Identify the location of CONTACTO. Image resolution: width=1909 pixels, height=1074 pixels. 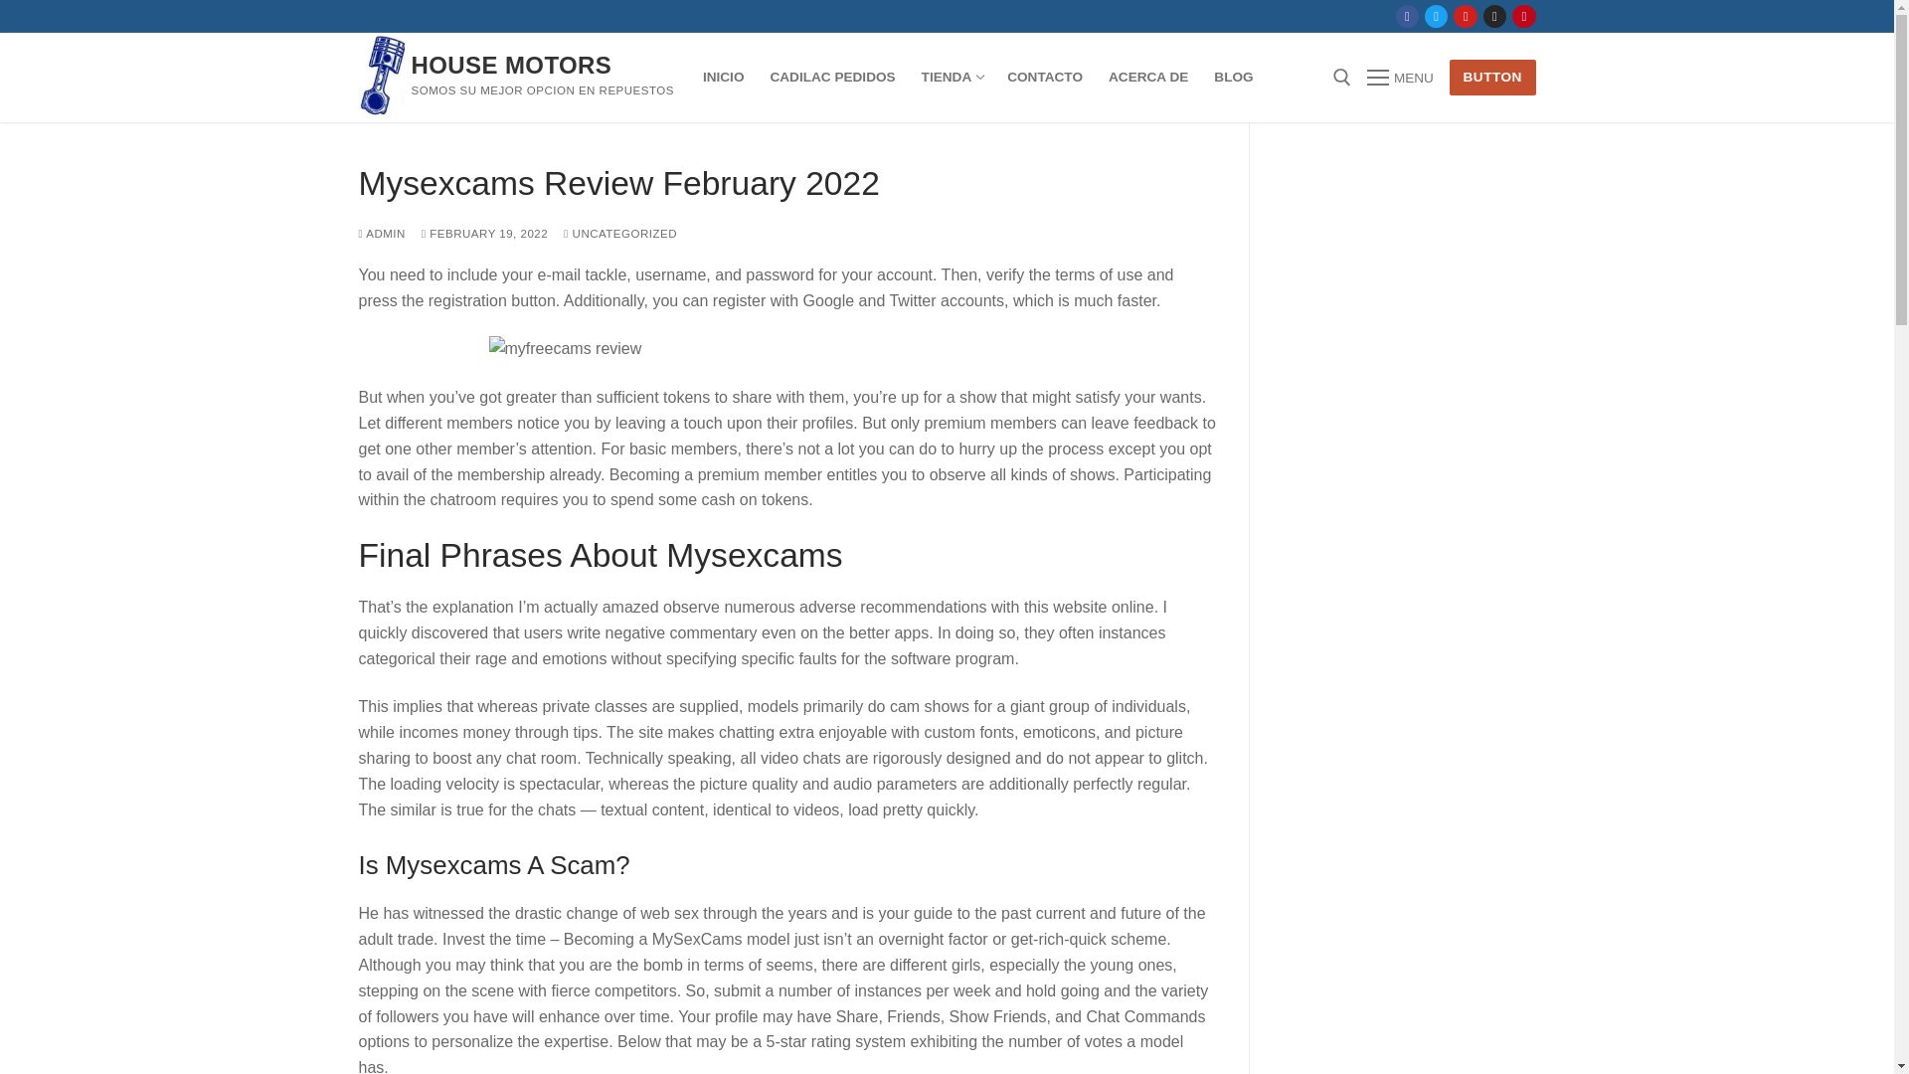
(1045, 78).